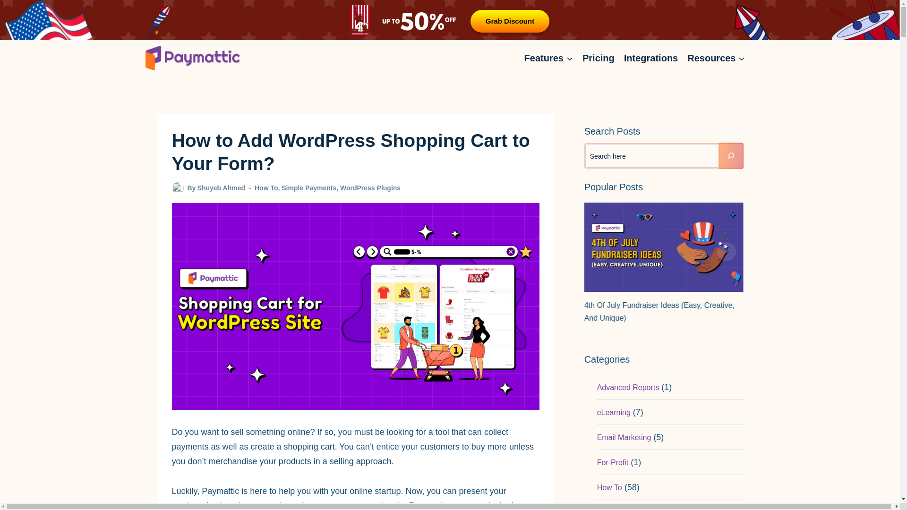 This screenshot has width=907, height=510. I want to click on Shuyeb Ahmed, so click(221, 188).